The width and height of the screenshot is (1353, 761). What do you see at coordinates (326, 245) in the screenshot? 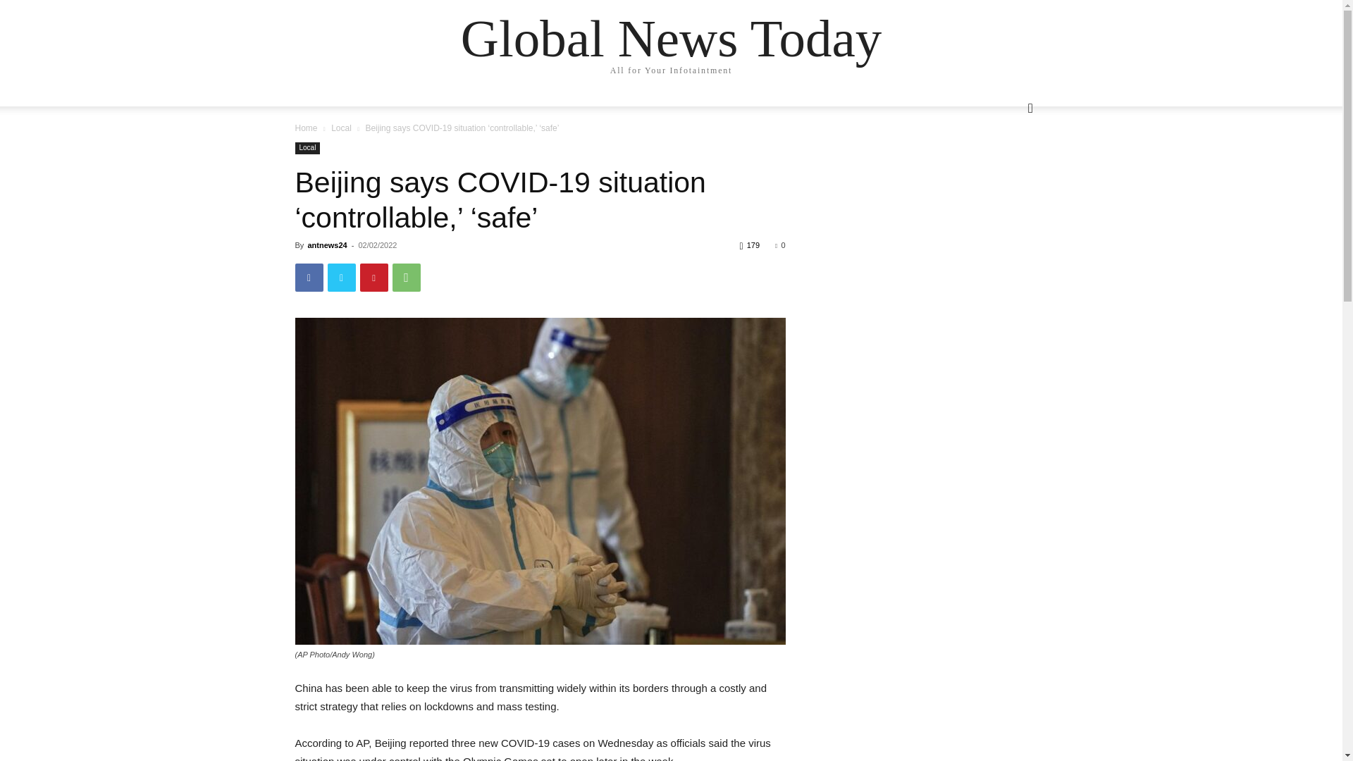
I see `antnews24` at bounding box center [326, 245].